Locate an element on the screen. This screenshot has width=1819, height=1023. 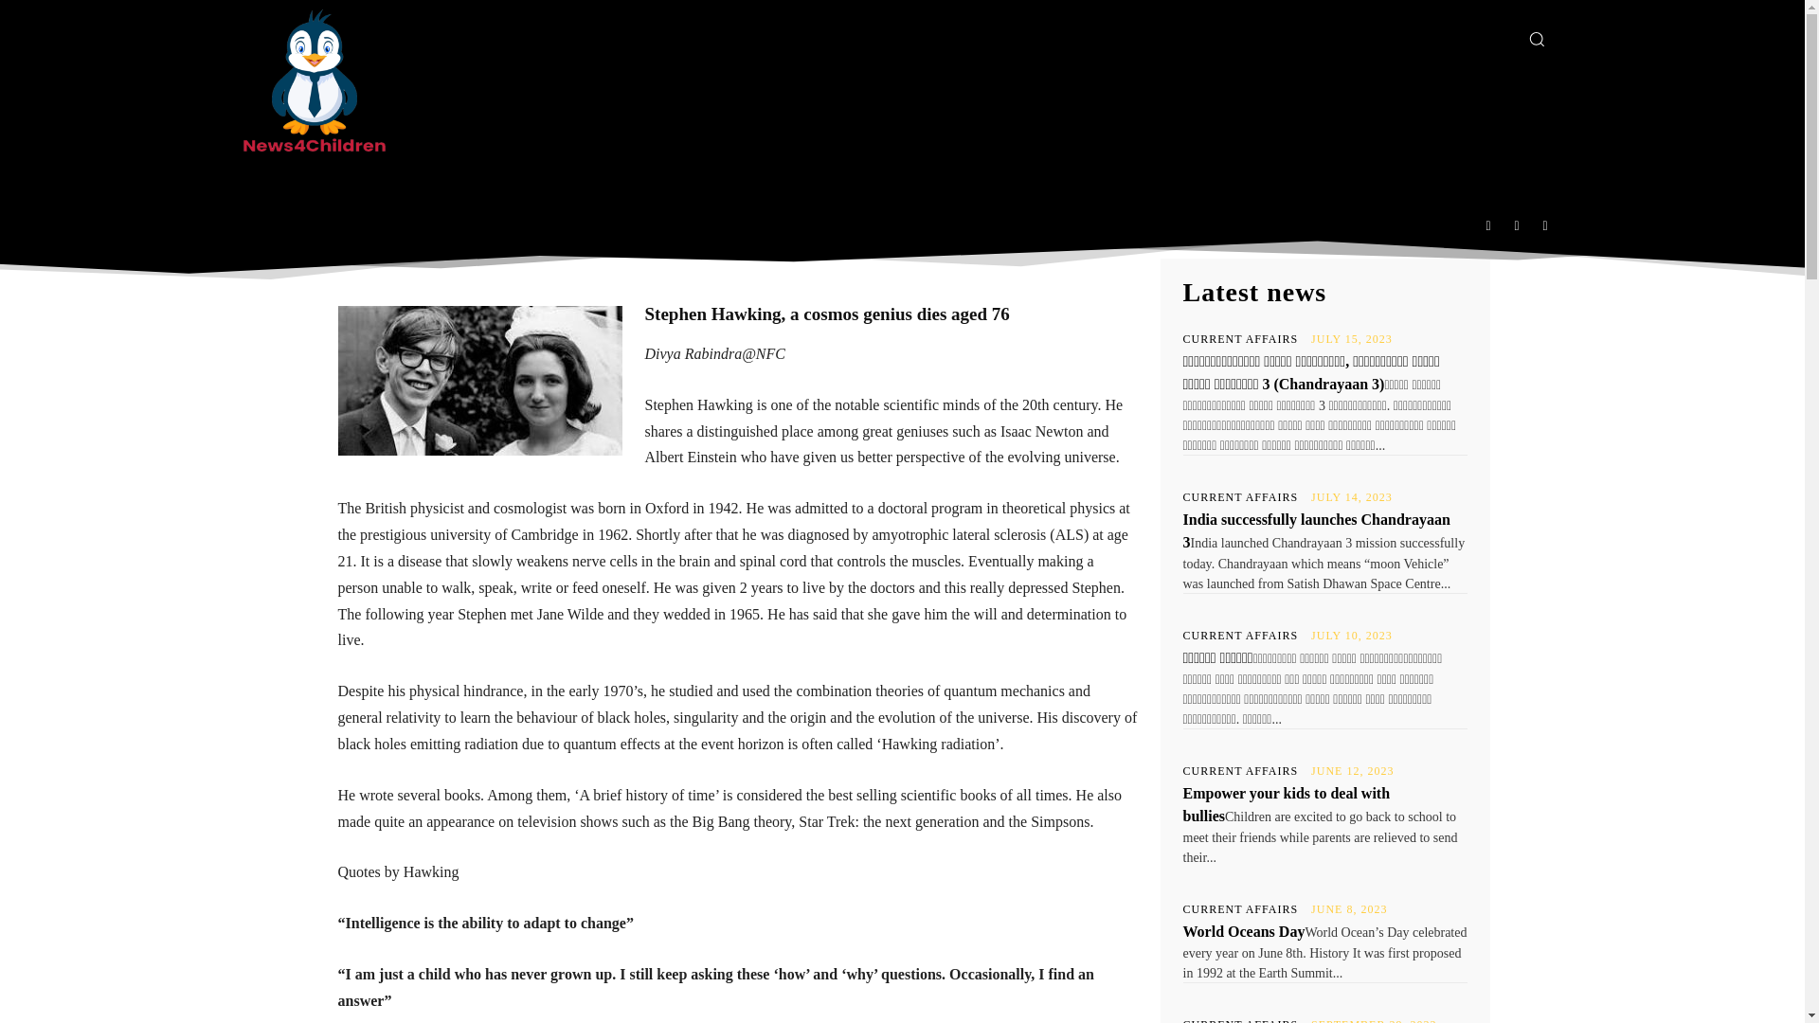
News4children is located at coordinates (745, 107).